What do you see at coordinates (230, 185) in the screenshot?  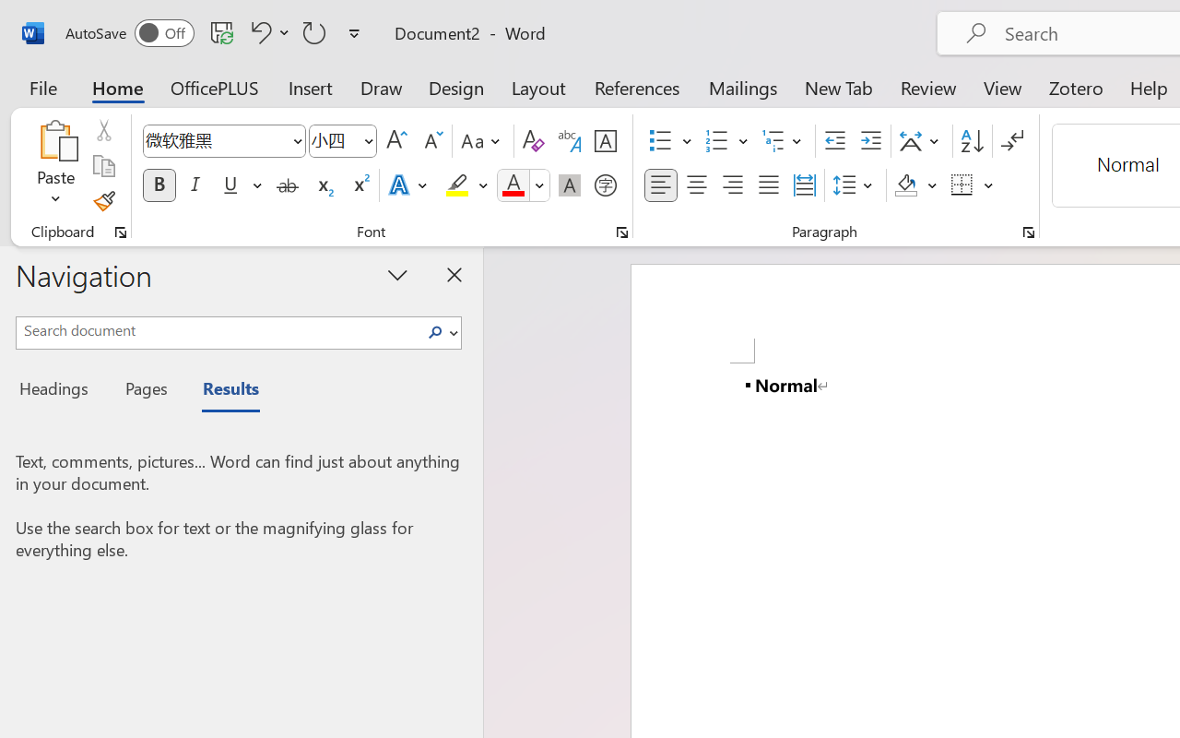 I see `Underline` at bounding box center [230, 185].